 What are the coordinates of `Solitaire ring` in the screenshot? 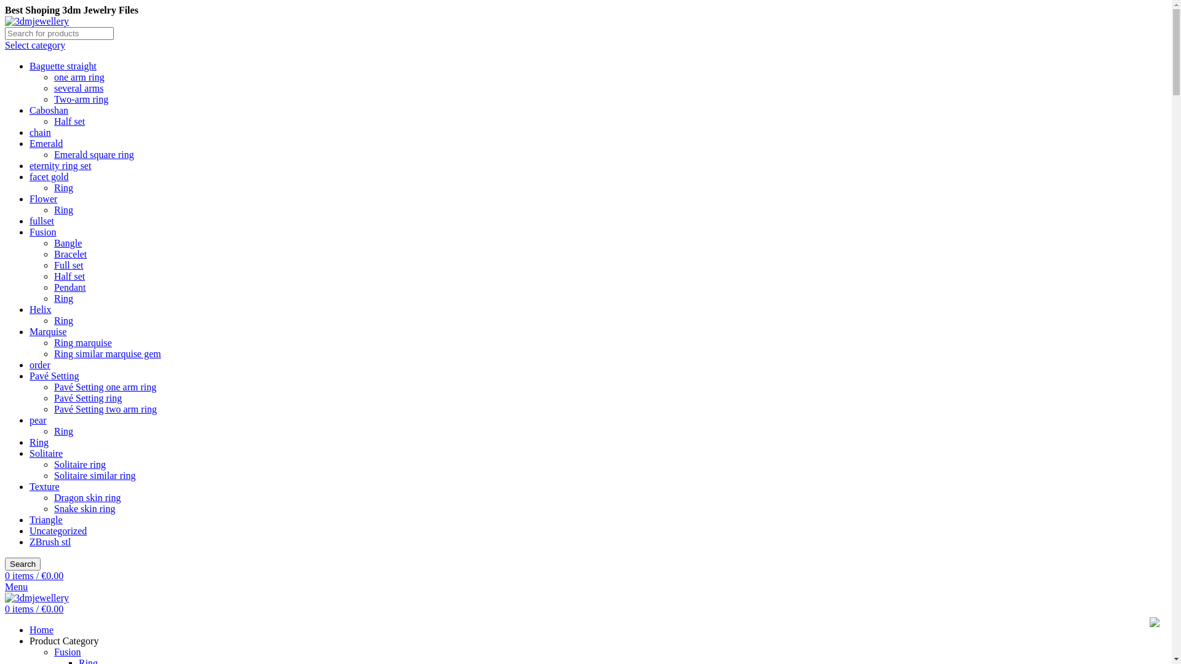 It's located at (80, 465).